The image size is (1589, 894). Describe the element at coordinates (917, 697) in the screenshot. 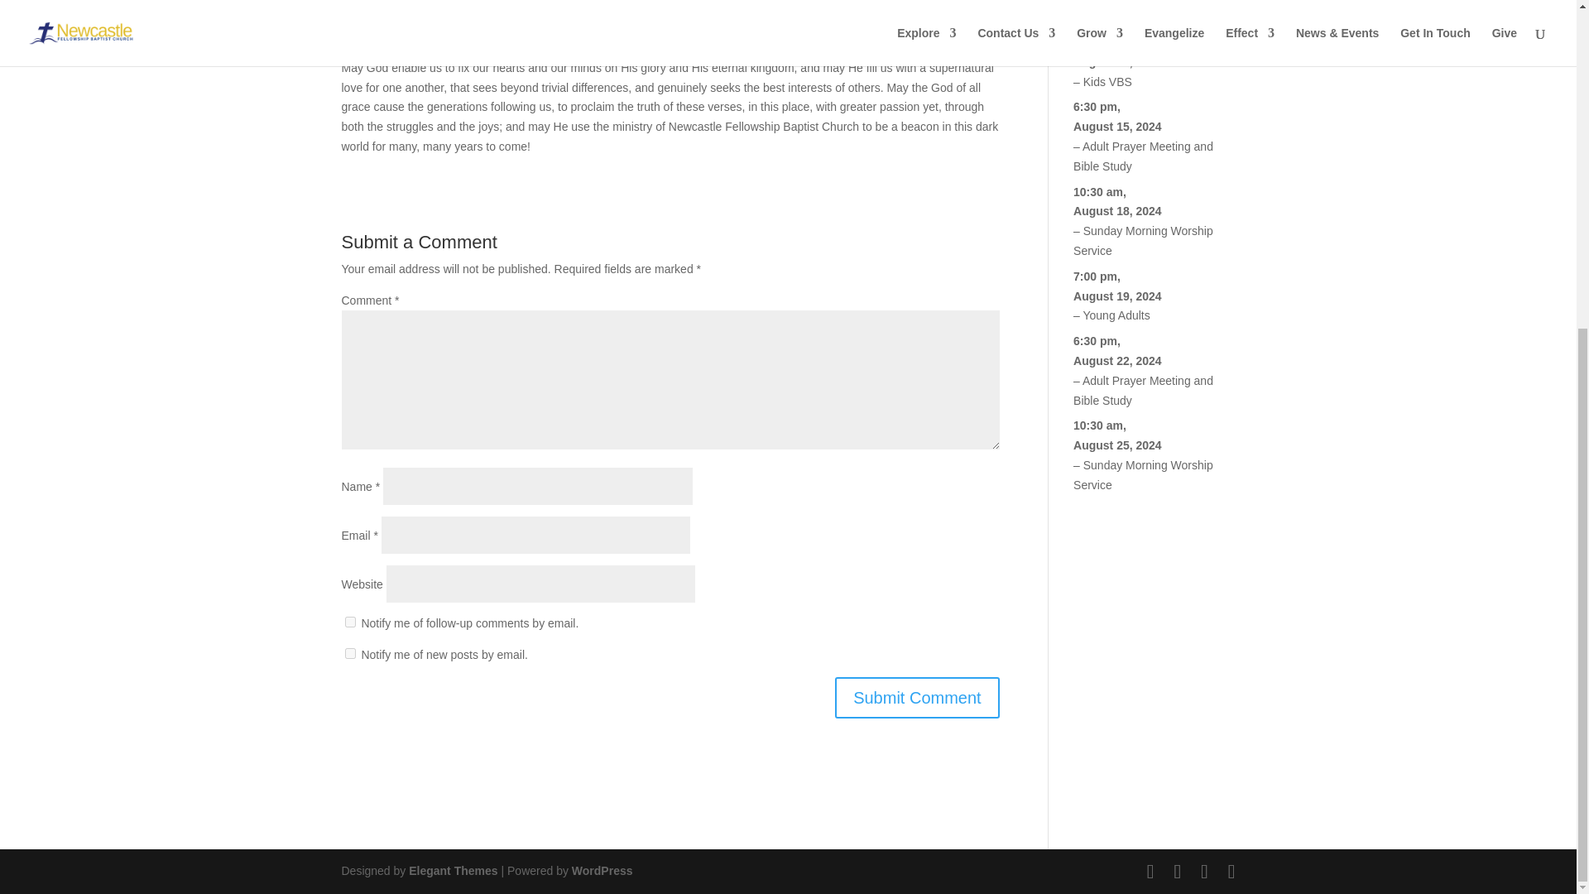

I see `Submit Comment` at that location.